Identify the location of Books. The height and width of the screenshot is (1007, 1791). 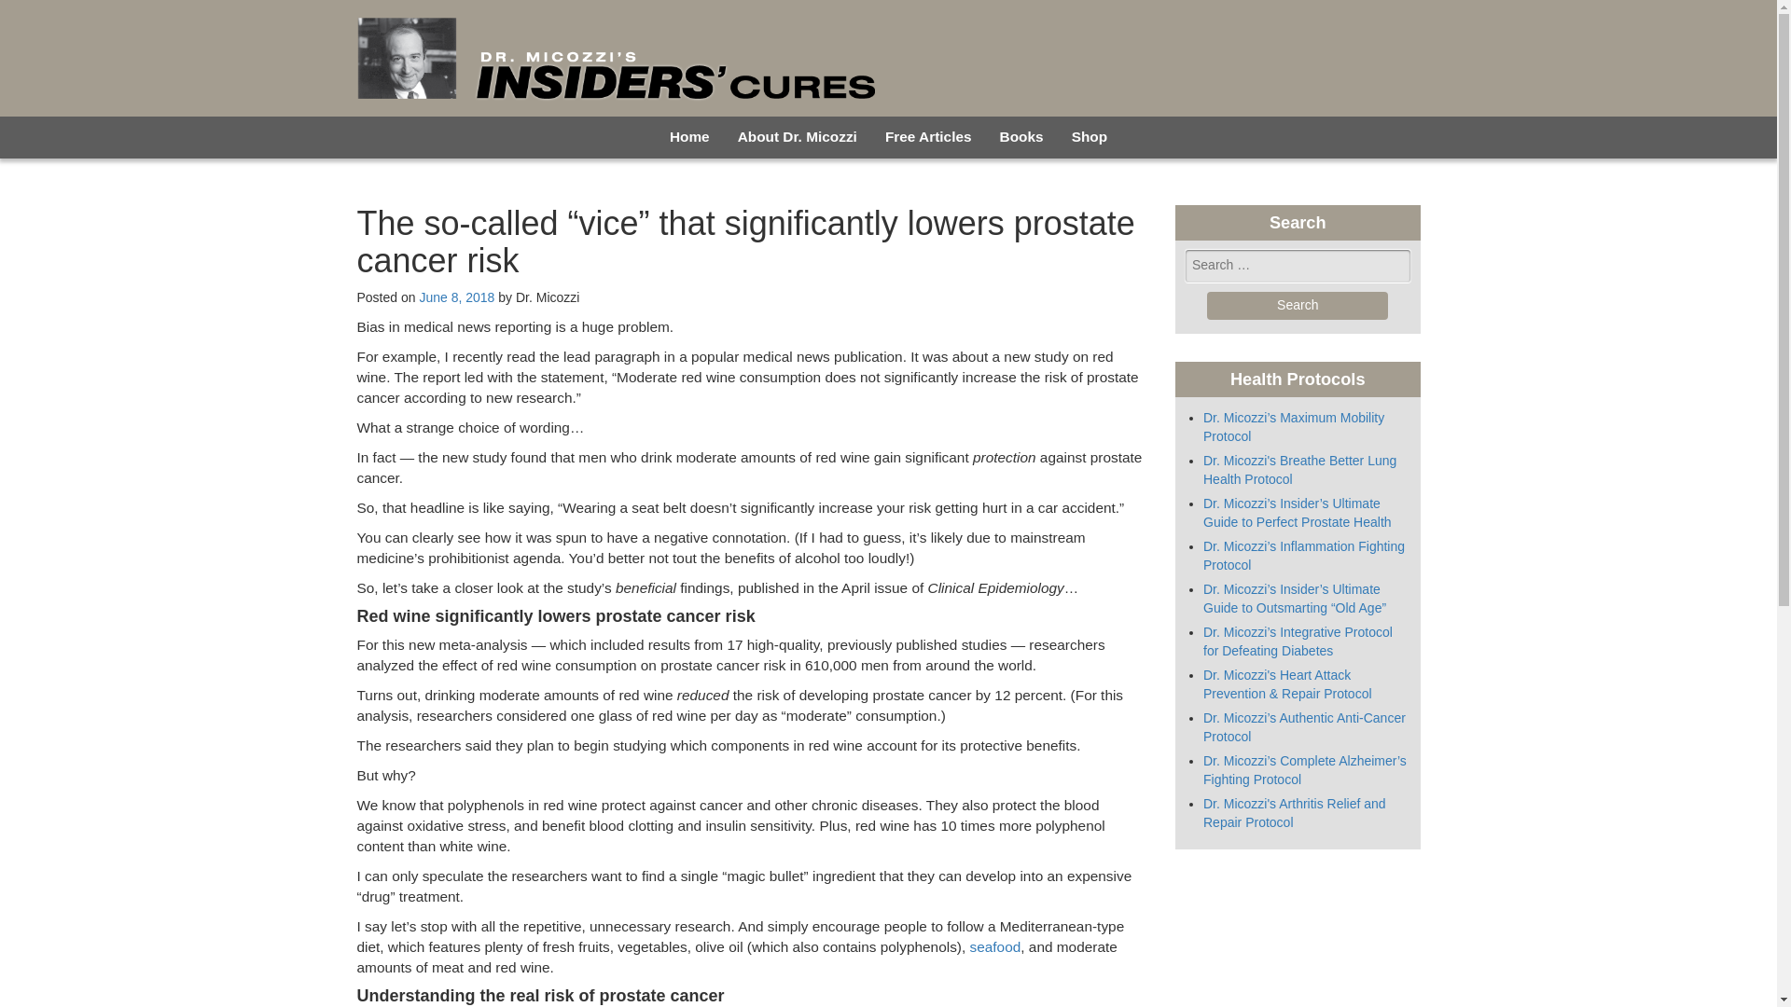
(1022, 136).